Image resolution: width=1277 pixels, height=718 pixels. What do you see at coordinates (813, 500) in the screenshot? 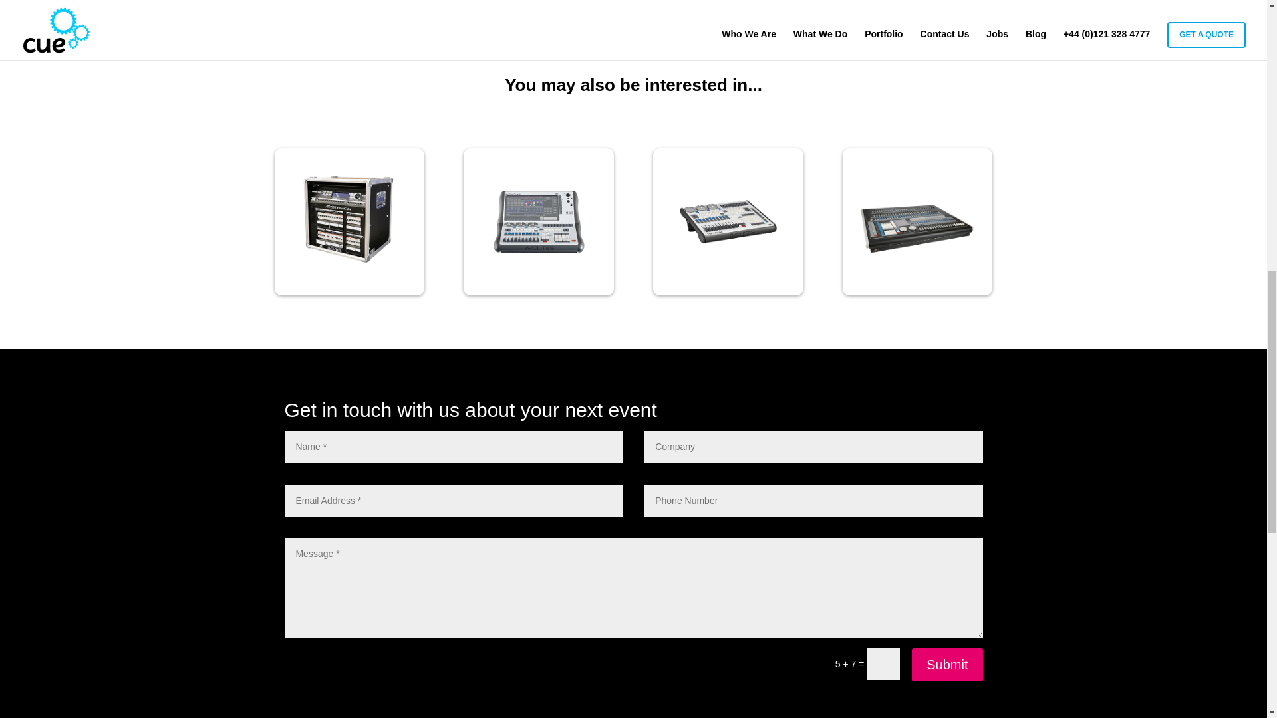
I see `Minimum length: 11 characters. ` at bounding box center [813, 500].